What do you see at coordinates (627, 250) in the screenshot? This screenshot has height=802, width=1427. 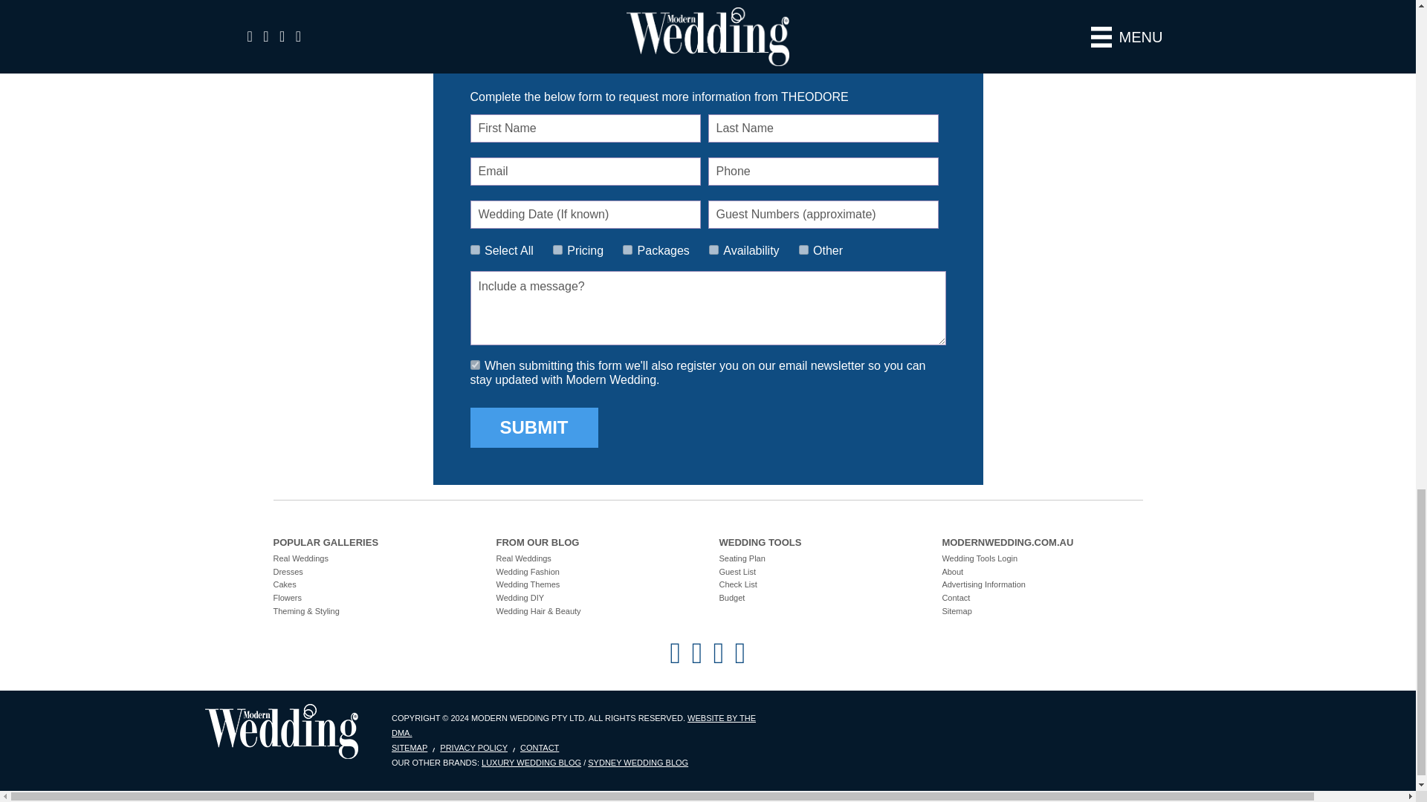 I see `Packages` at bounding box center [627, 250].